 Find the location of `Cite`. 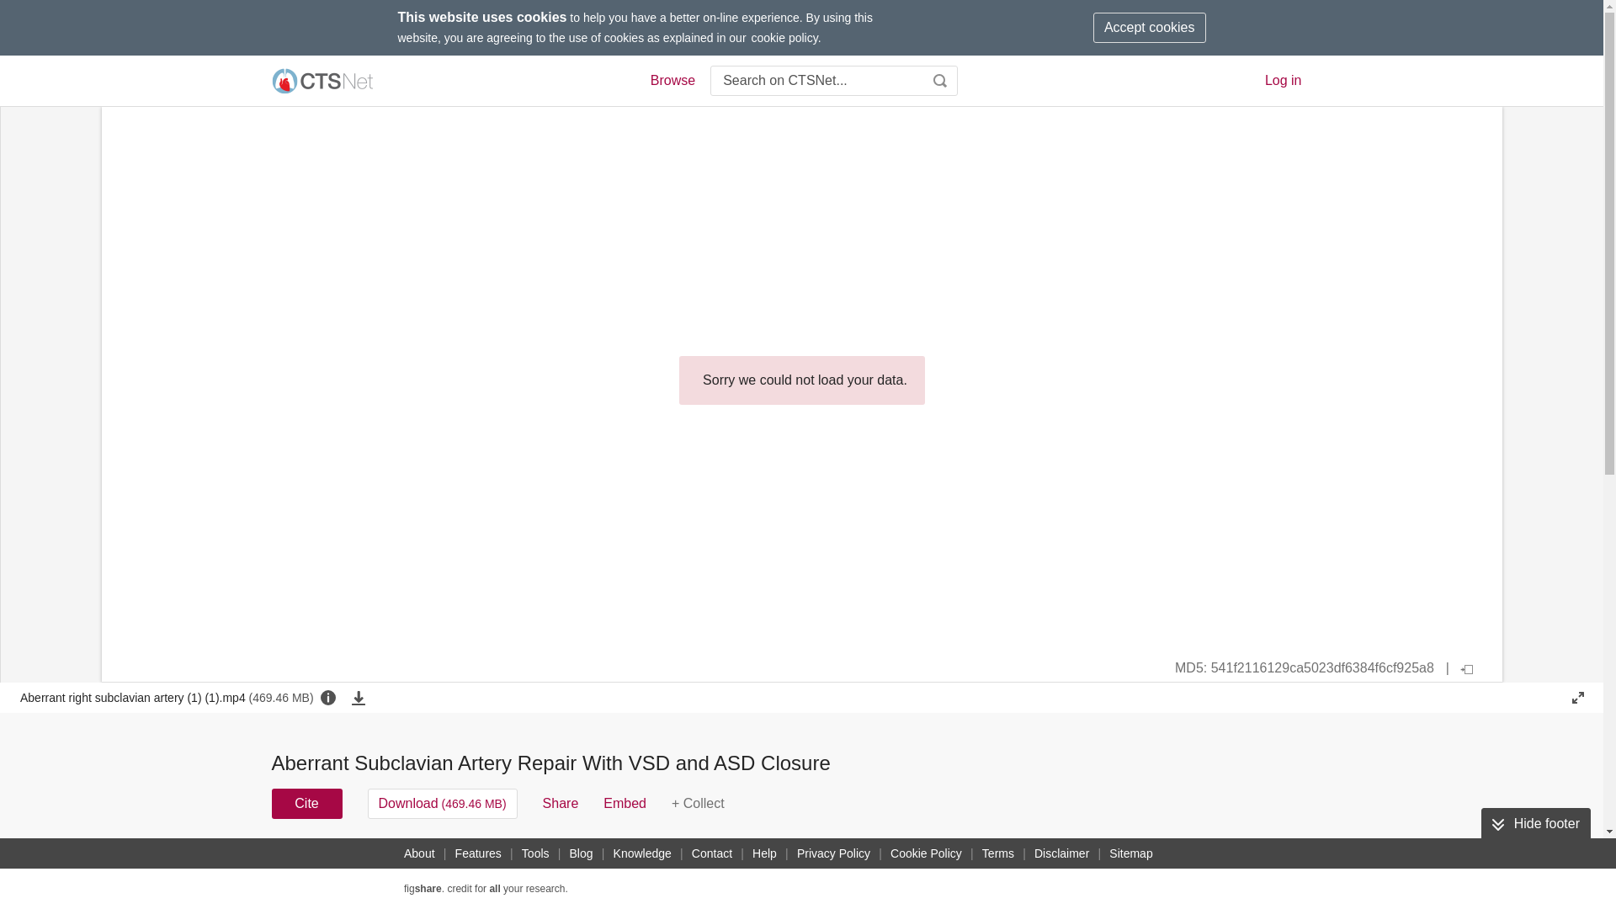

Cite is located at coordinates (306, 804).